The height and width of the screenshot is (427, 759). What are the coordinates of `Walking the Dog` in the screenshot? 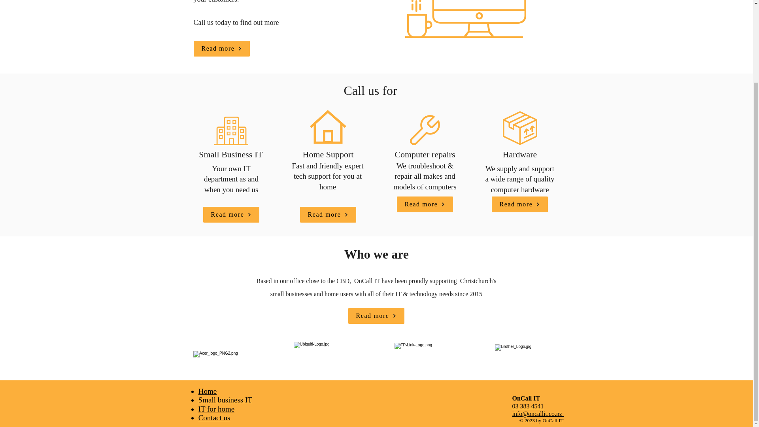 It's located at (425, 361).